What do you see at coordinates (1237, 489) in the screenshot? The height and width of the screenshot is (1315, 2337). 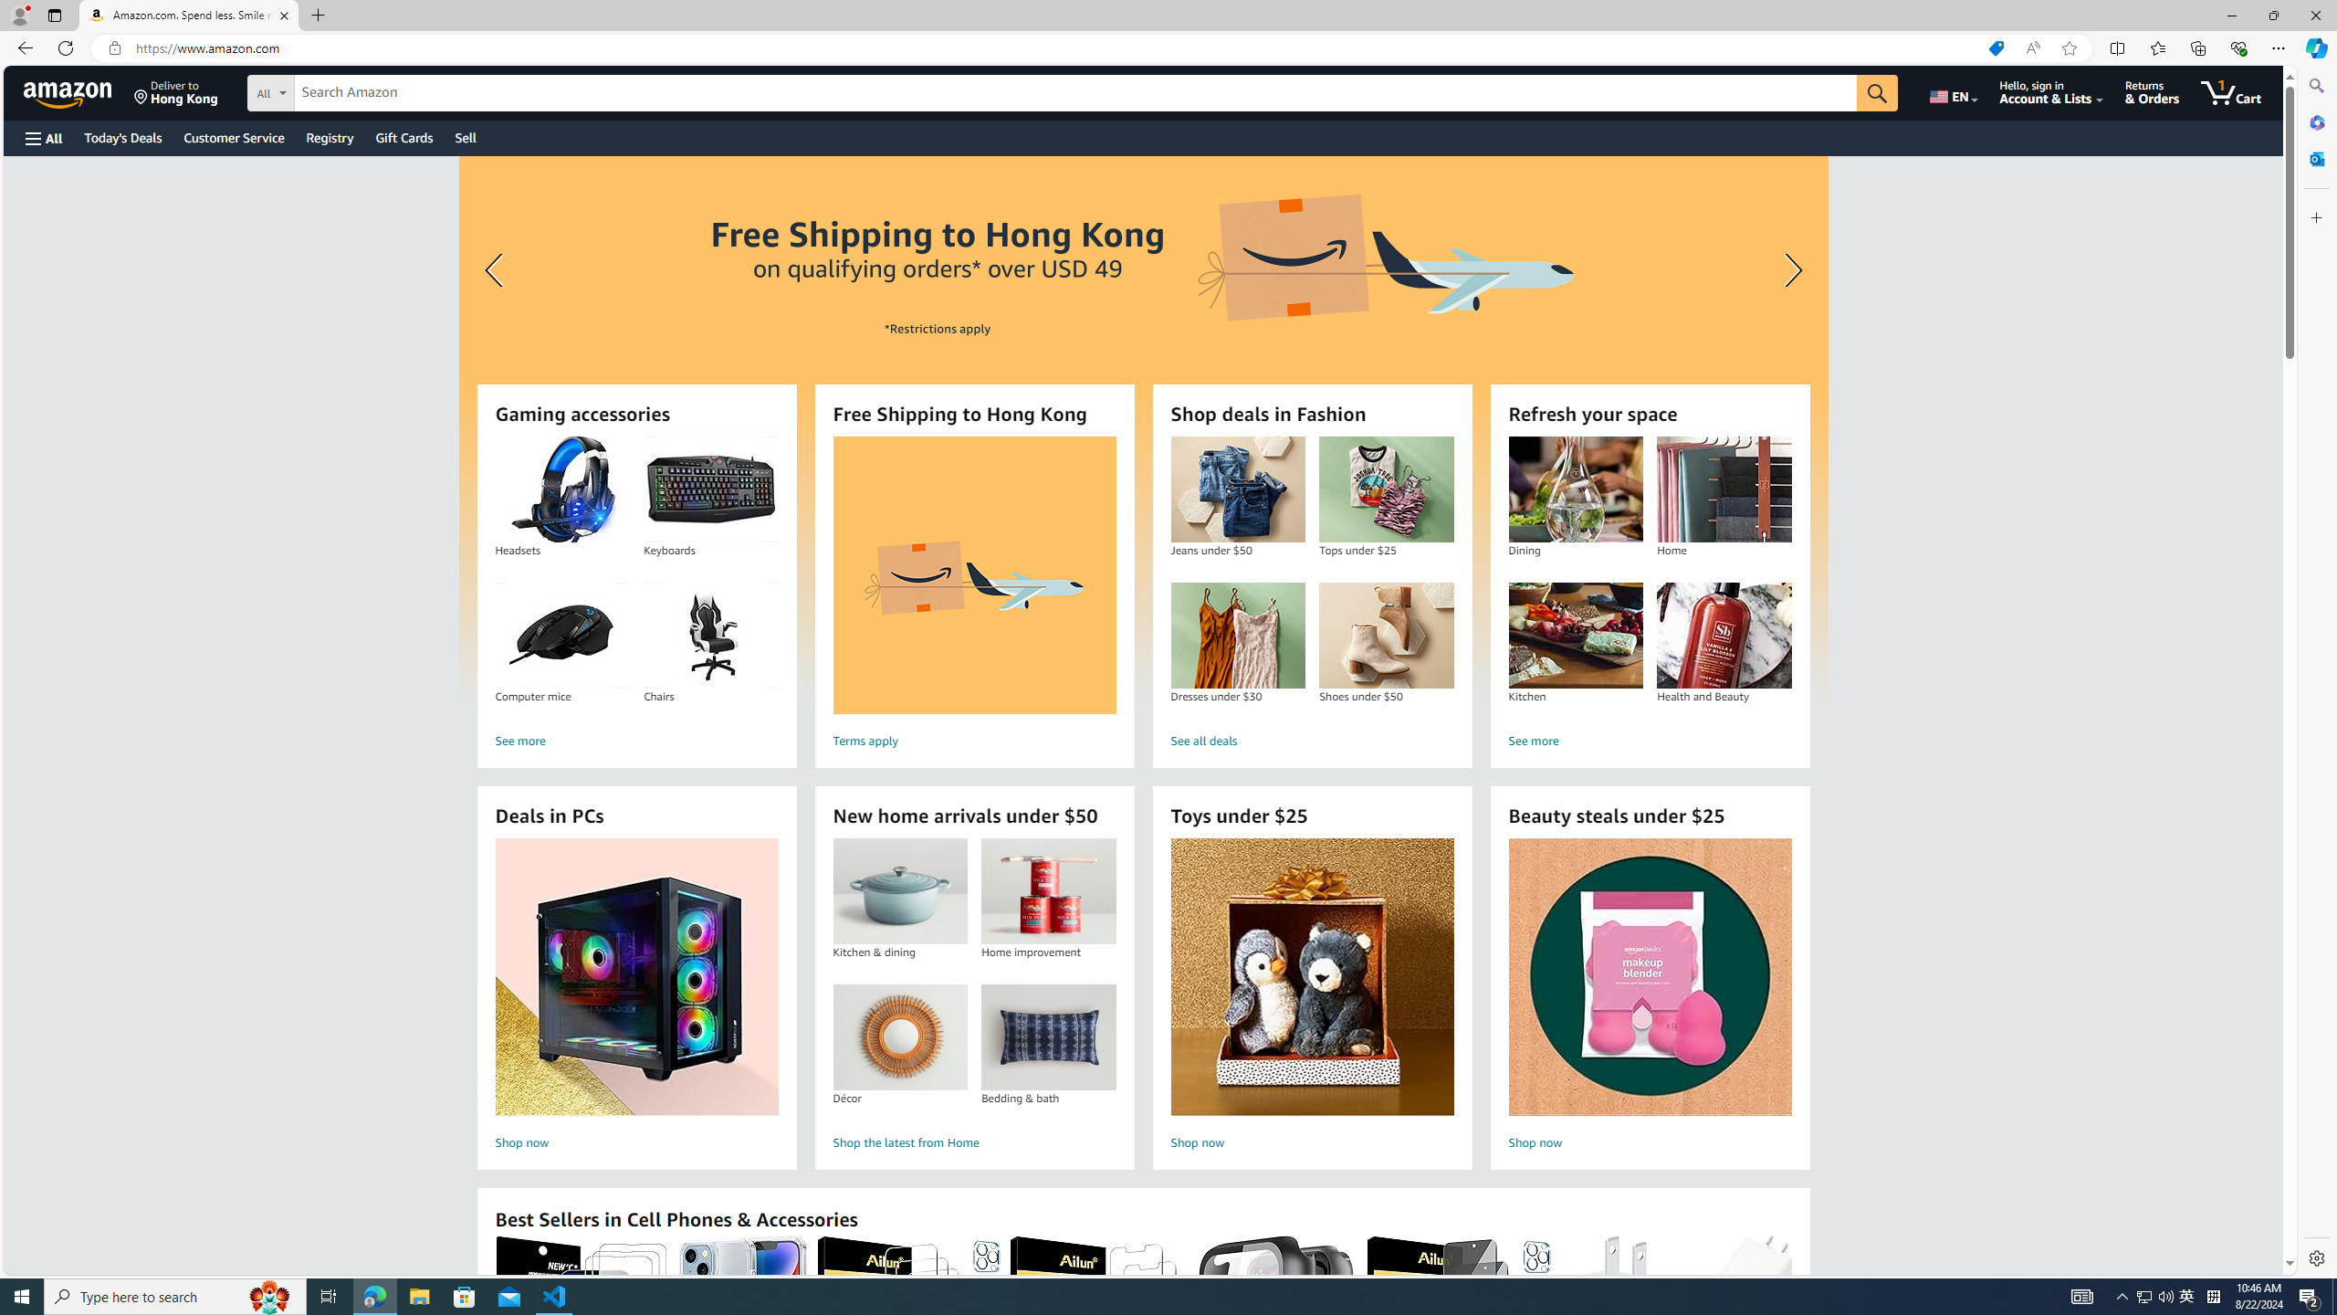 I see `Jeans under $50` at bounding box center [1237, 489].